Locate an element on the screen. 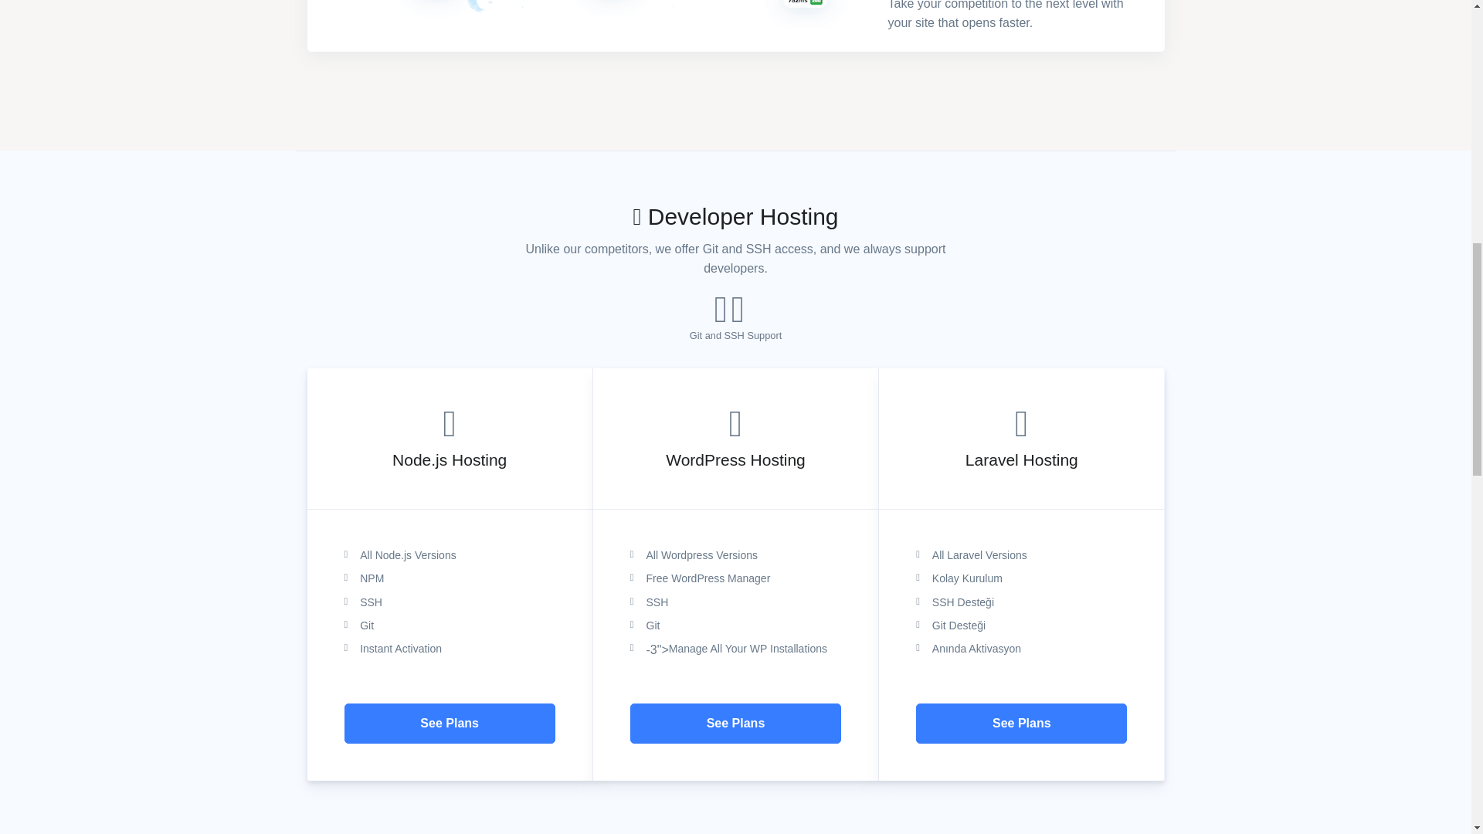 The width and height of the screenshot is (1483, 834). See Plans is located at coordinates (1021, 724).